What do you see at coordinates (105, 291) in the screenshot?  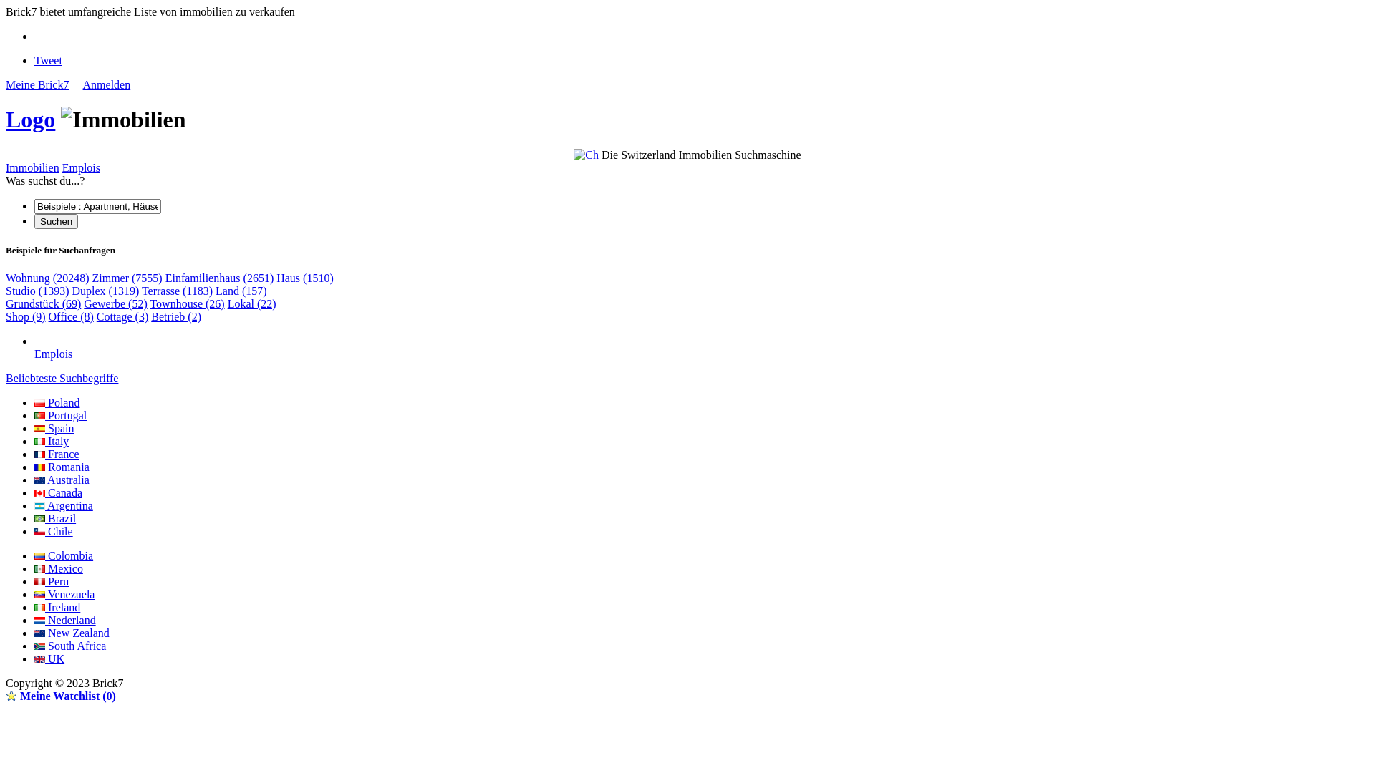 I see `Duplex (1319)` at bounding box center [105, 291].